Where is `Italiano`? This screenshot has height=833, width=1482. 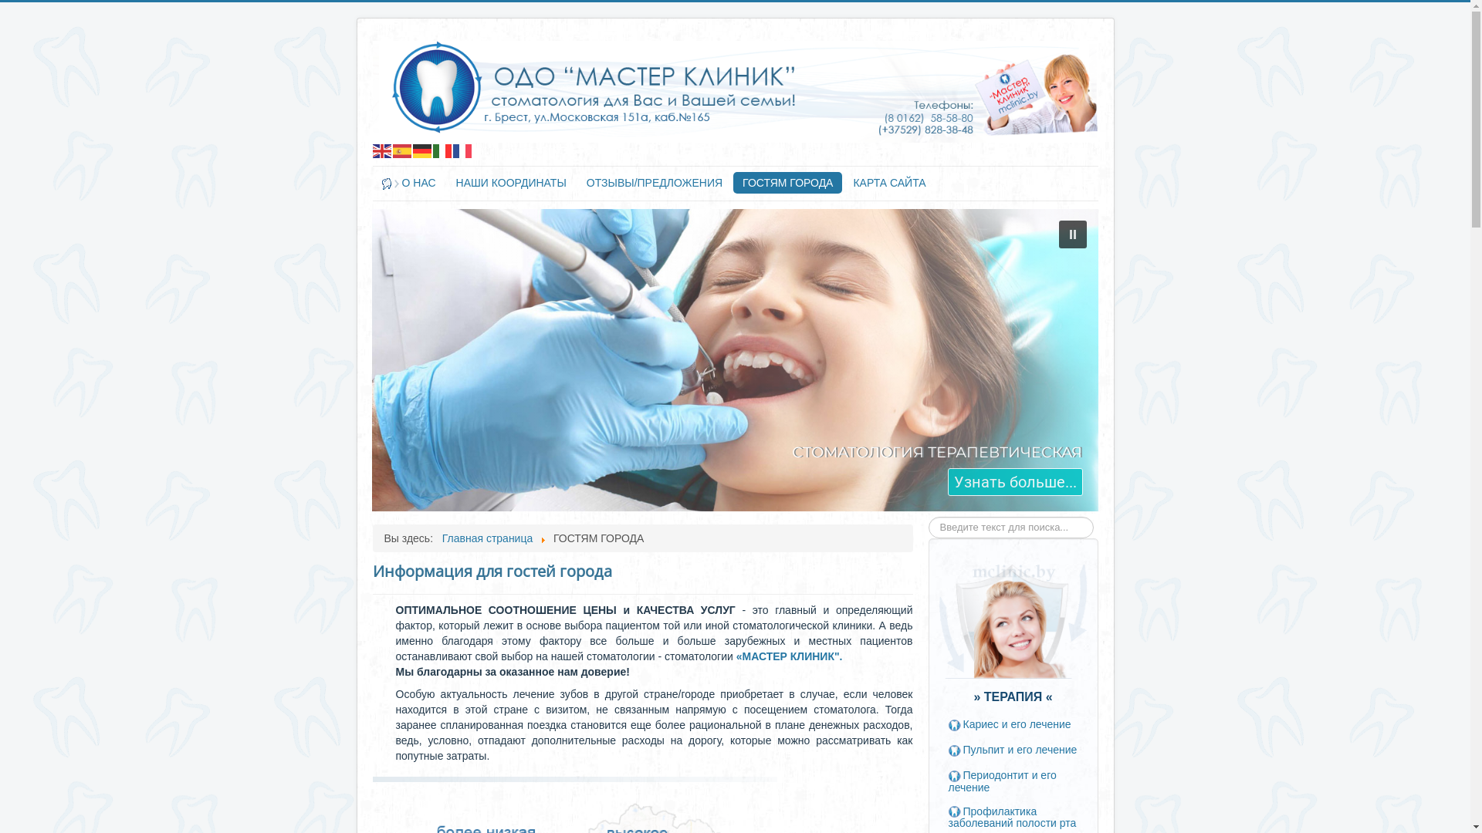
Italiano is located at coordinates (442, 150).